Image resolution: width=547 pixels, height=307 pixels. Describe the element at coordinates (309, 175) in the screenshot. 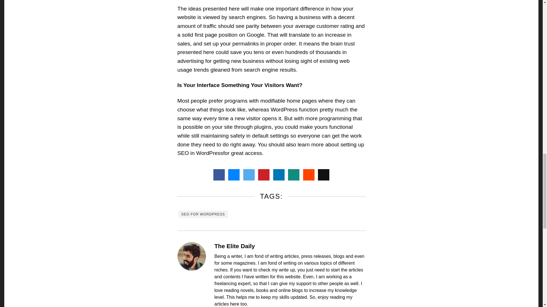

I see `Reddit` at that location.